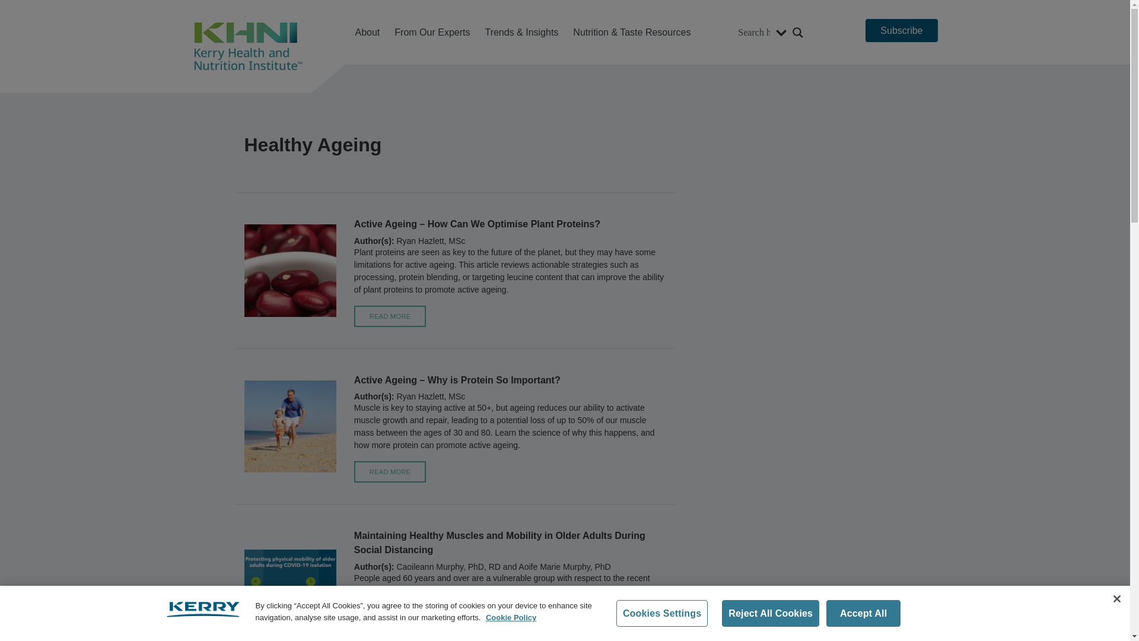 The height and width of the screenshot is (641, 1139). I want to click on About, so click(367, 32).